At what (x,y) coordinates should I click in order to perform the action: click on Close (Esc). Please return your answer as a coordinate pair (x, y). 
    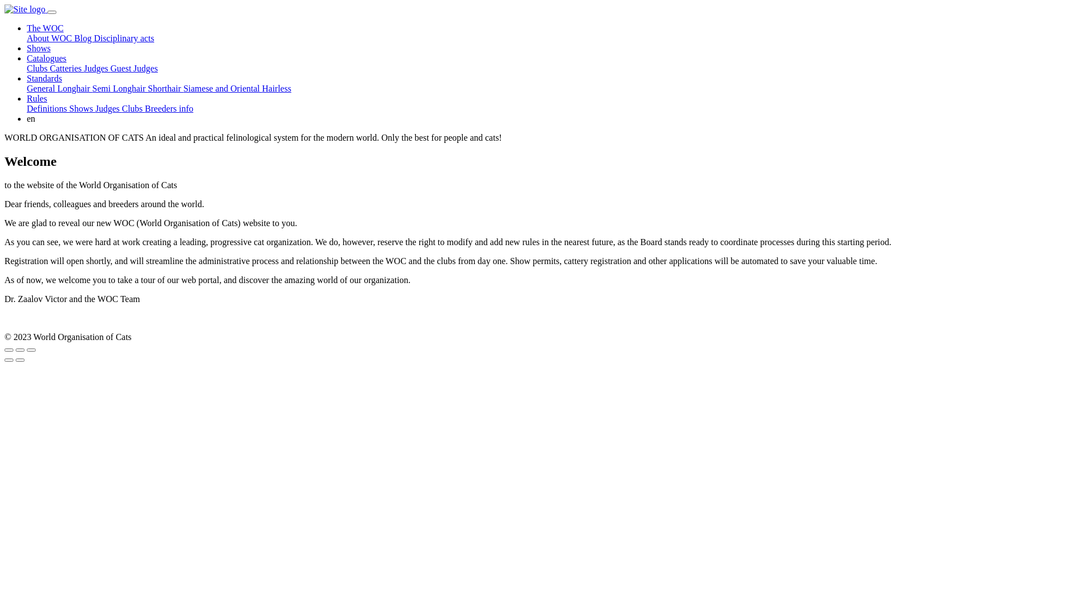
    Looking at the image, I should click on (9, 350).